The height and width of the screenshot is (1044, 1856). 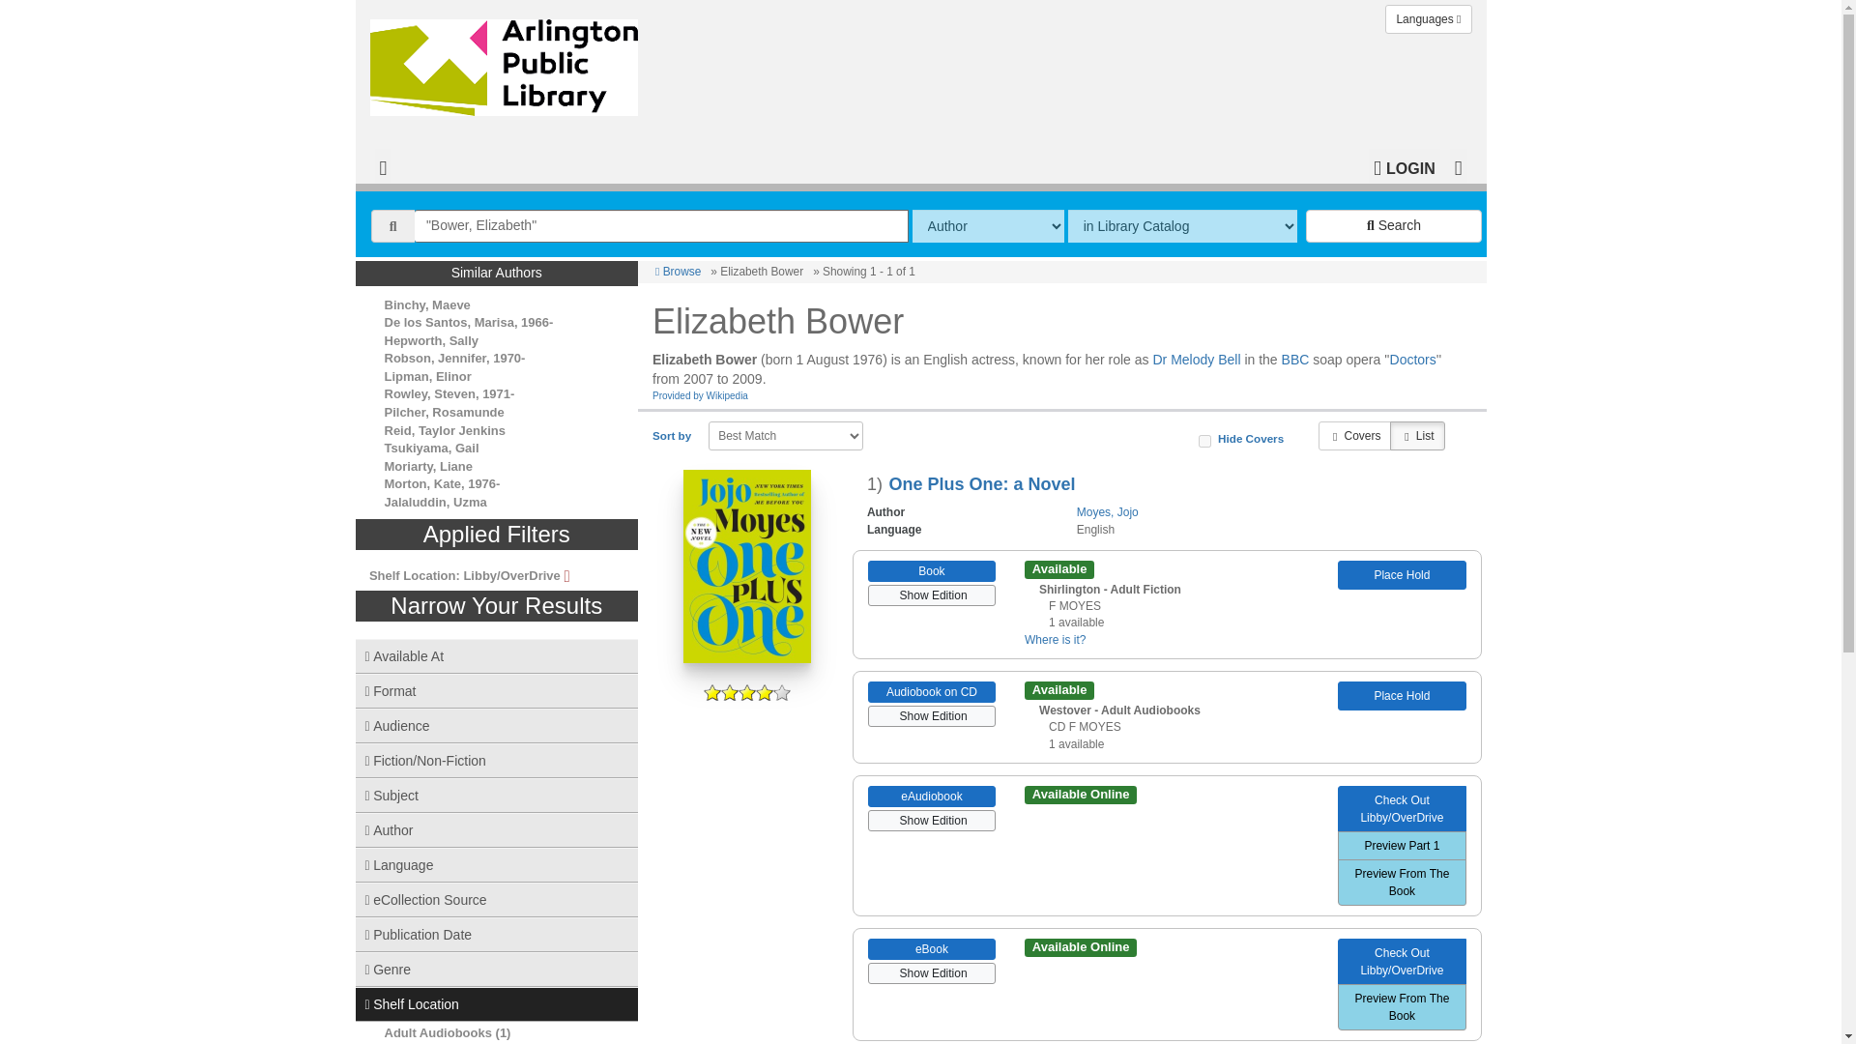 What do you see at coordinates (427, 304) in the screenshot?
I see `Binchy, Maeve` at bounding box center [427, 304].